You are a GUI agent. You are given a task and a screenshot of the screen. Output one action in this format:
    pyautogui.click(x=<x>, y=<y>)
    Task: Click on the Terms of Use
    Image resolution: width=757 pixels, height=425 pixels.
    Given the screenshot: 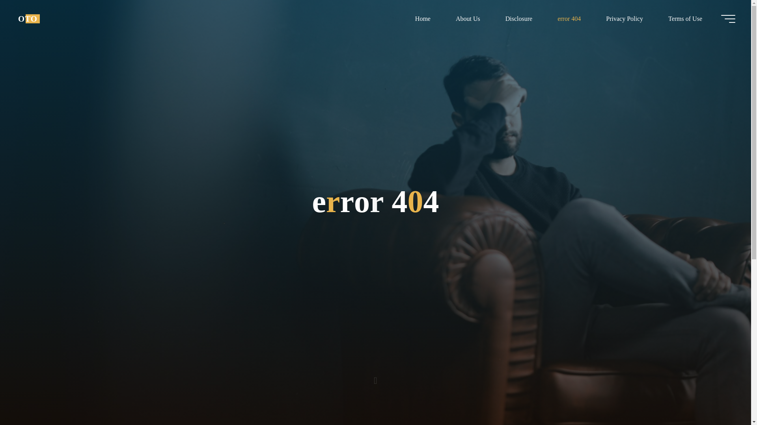 What is the action you would take?
    pyautogui.click(x=685, y=18)
    